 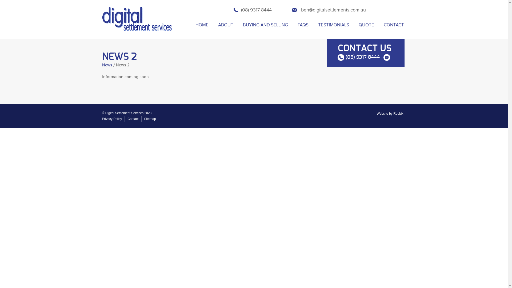 I want to click on TESTIMONIALS, so click(x=333, y=25).